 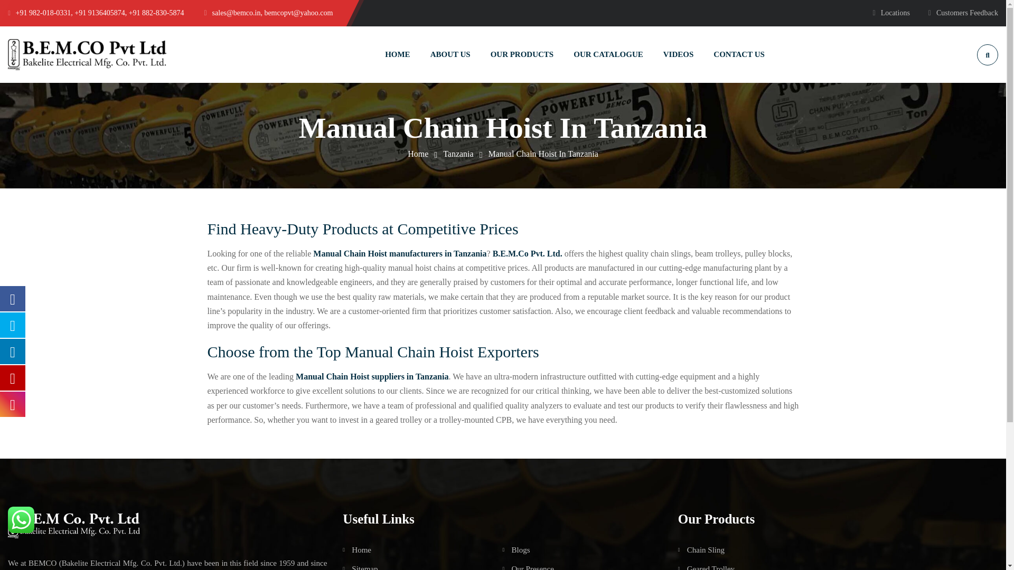 What do you see at coordinates (87, 54) in the screenshot?
I see `Industrial Chain Pulley Blocks` at bounding box center [87, 54].